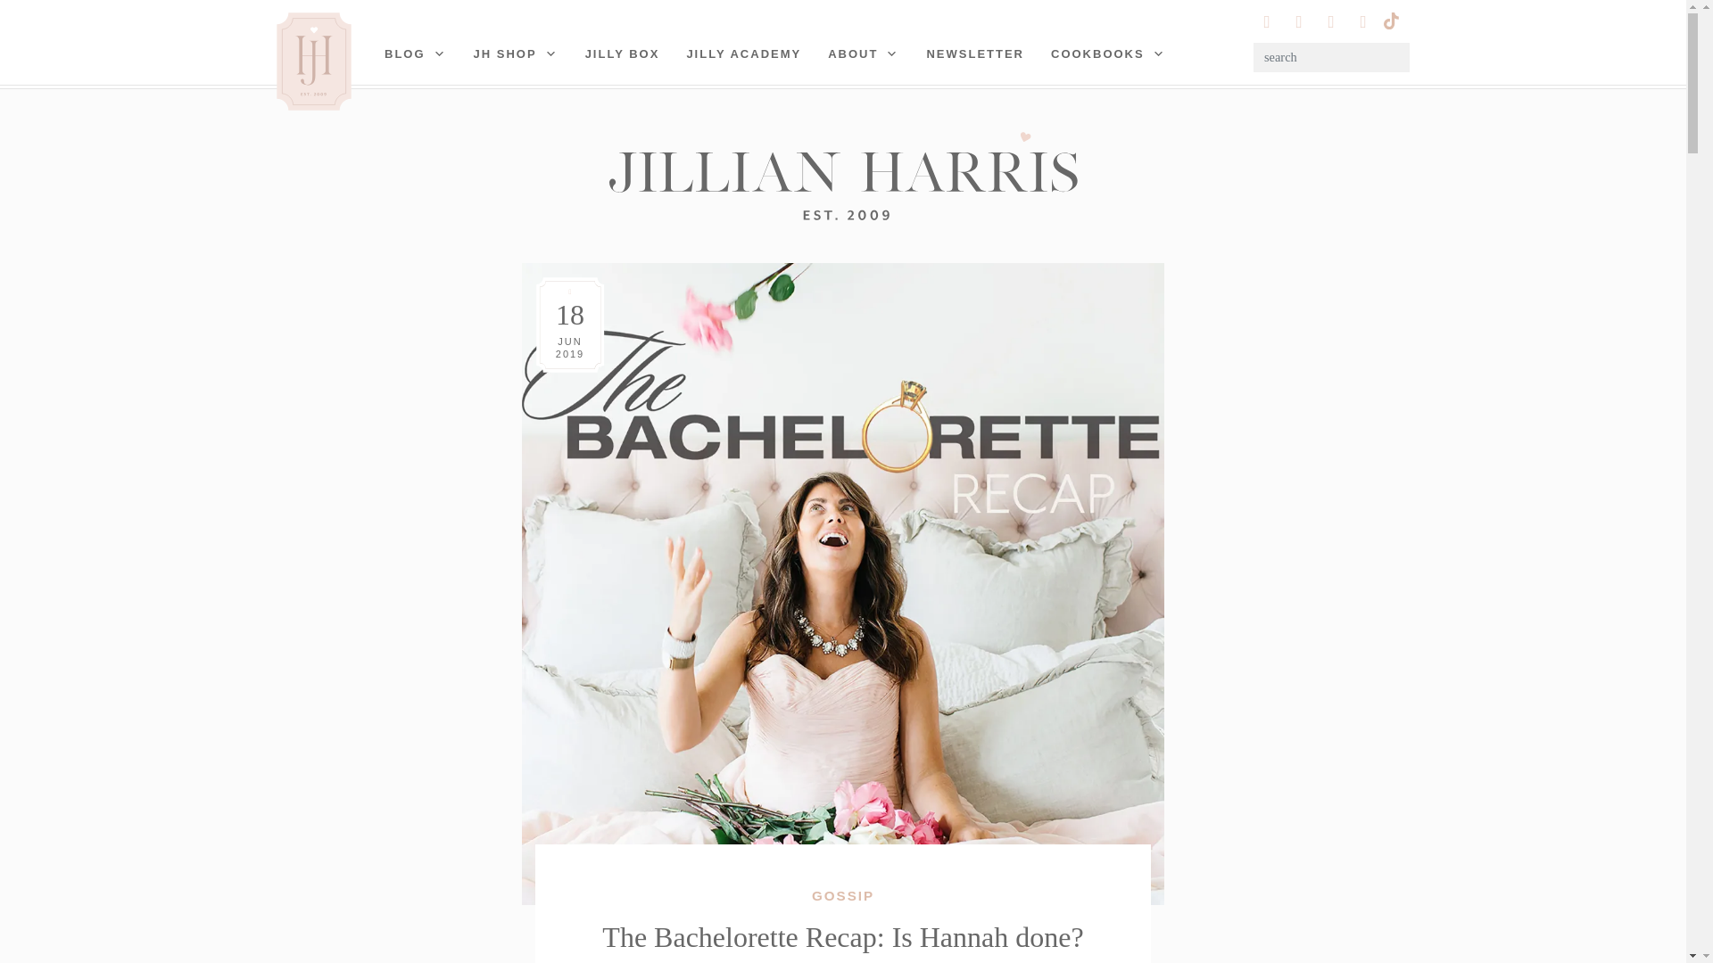  Describe the element at coordinates (842, 176) in the screenshot. I see `Jillian Harris Design Inc.` at that location.